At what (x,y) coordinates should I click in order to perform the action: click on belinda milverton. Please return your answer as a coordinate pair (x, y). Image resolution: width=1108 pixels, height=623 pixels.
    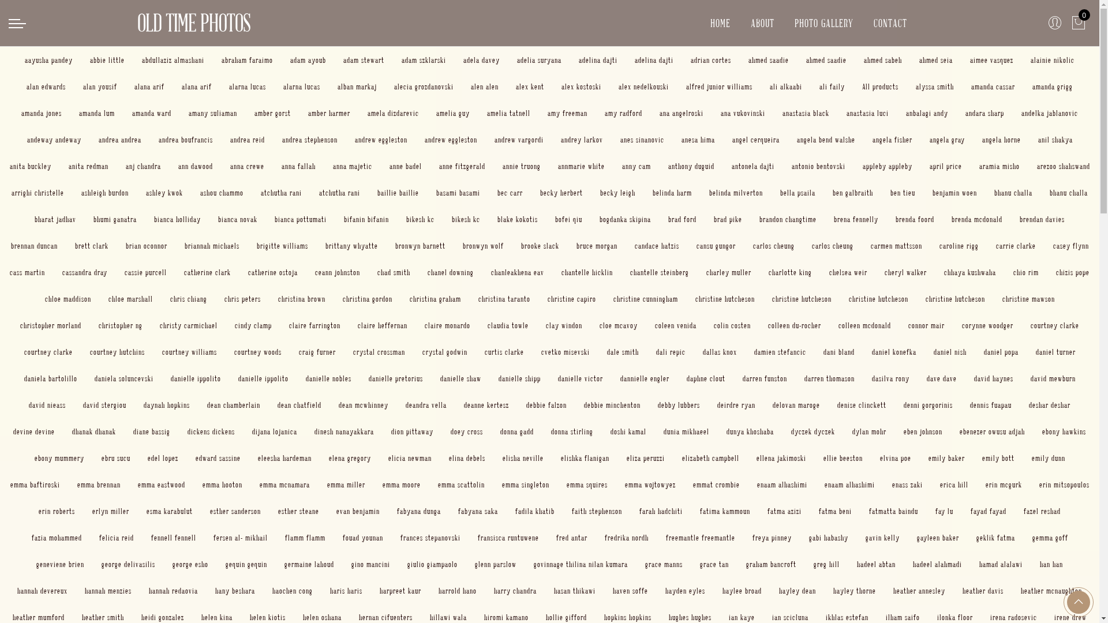
    Looking at the image, I should click on (736, 193).